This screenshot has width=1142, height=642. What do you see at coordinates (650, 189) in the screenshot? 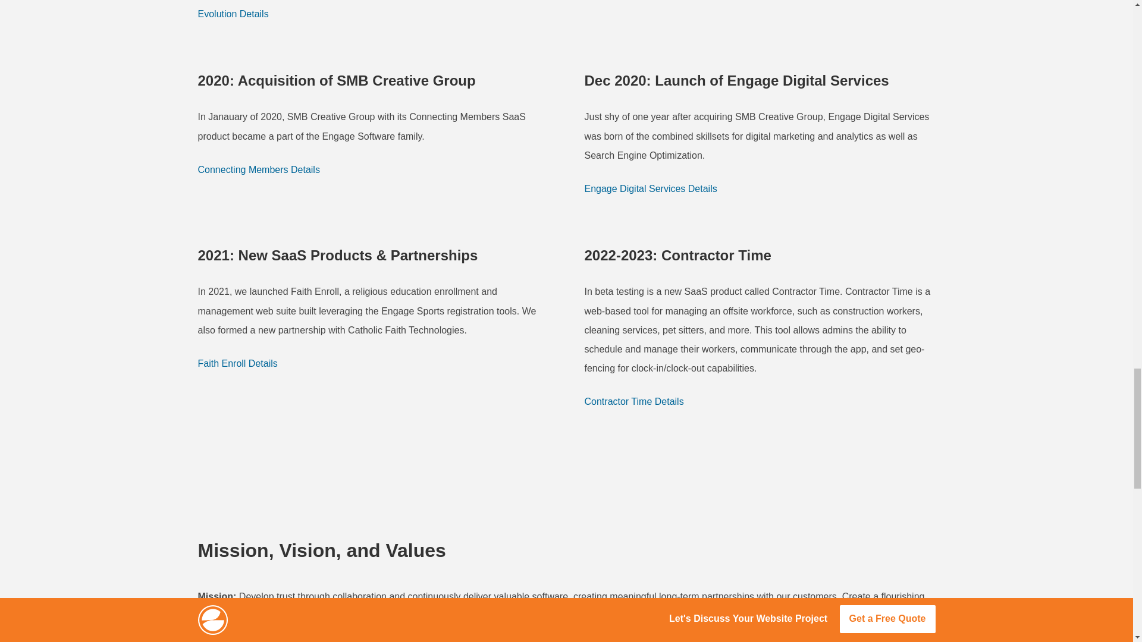
I see `Engage Digital Services Details` at bounding box center [650, 189].